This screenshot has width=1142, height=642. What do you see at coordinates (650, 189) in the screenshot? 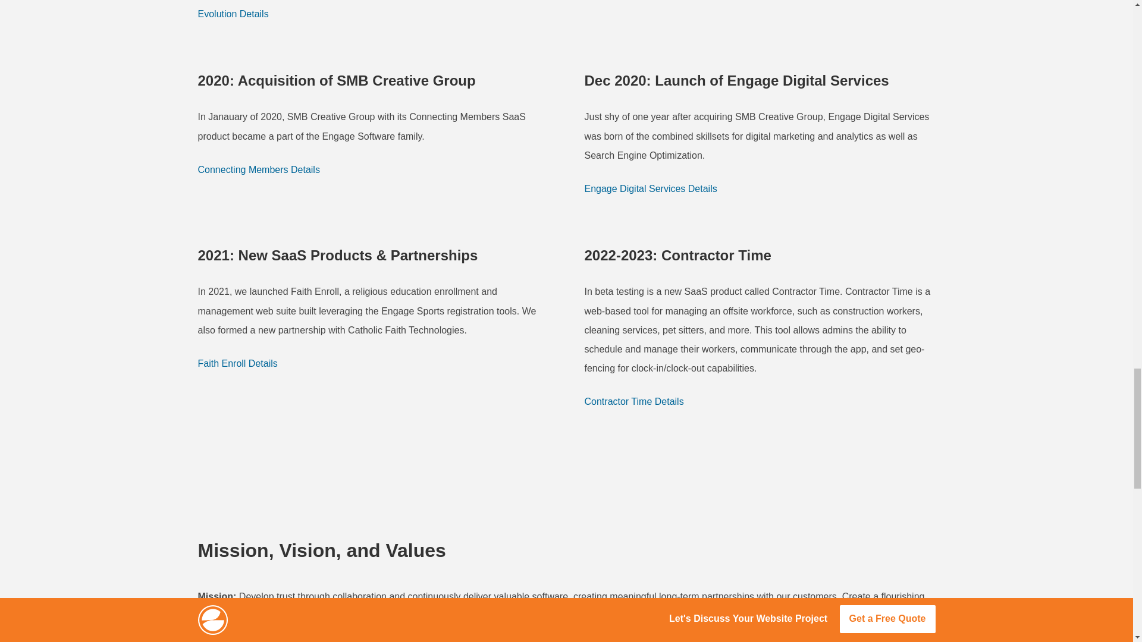
I see `Engage Digital Services Details` at bounding box center [650, 189].